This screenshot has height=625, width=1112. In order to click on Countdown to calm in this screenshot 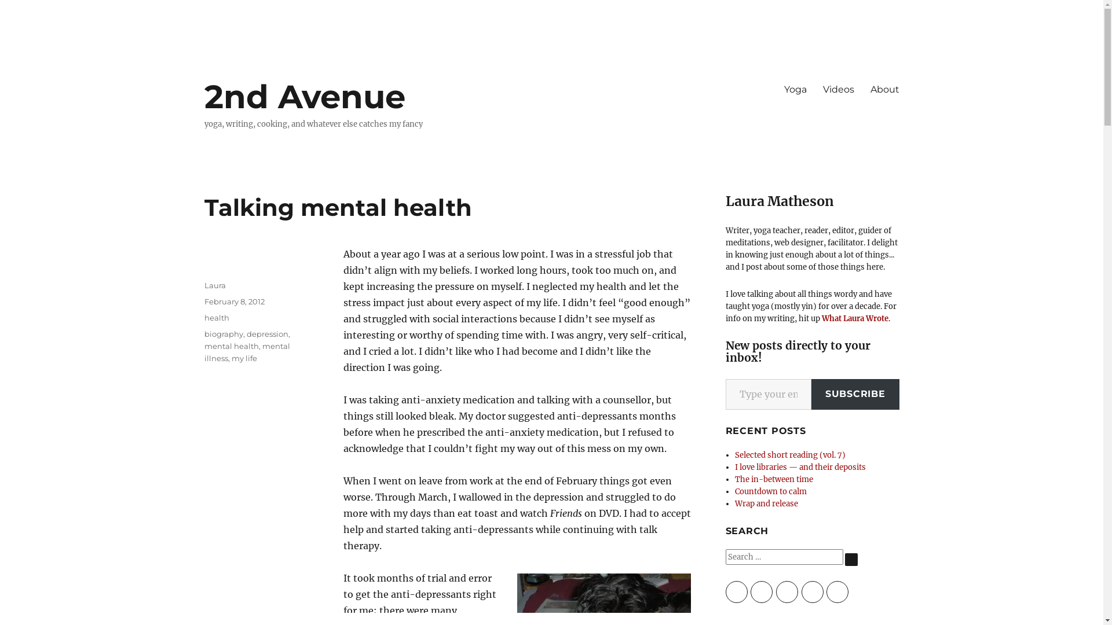, I will do `click(771, 492)`.